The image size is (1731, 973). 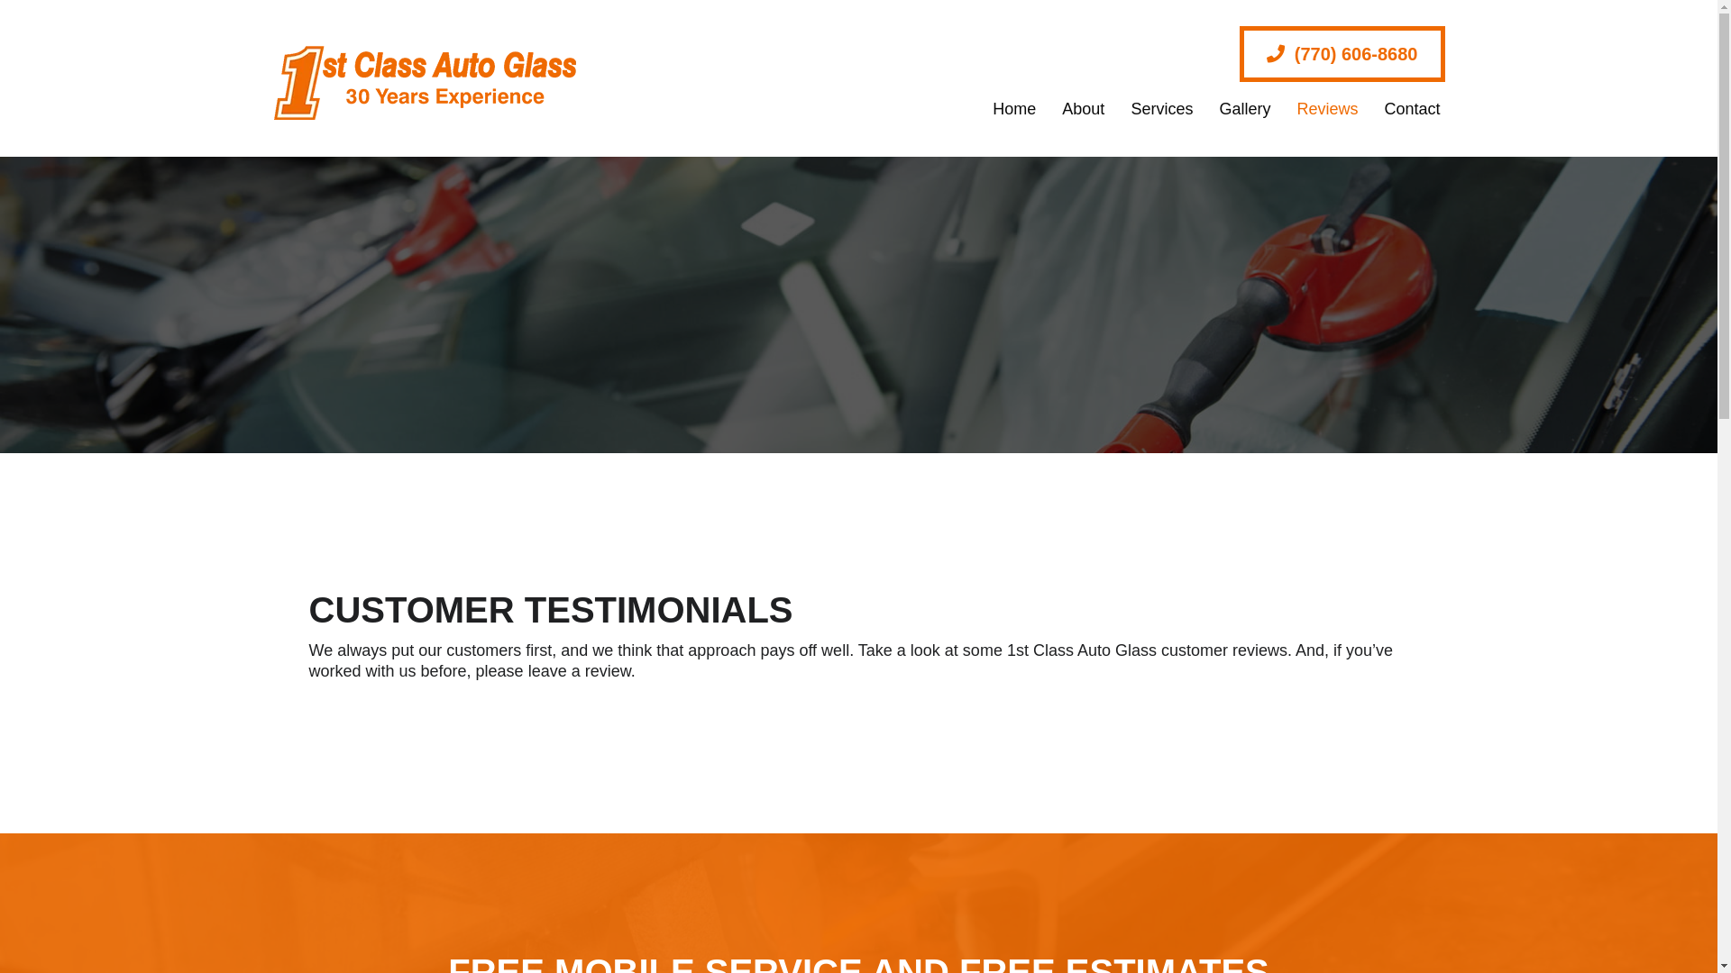 What do you see at coordinates (1153, 109) in the screenshot?
I see `Services` at bounding box center [1153, 109].